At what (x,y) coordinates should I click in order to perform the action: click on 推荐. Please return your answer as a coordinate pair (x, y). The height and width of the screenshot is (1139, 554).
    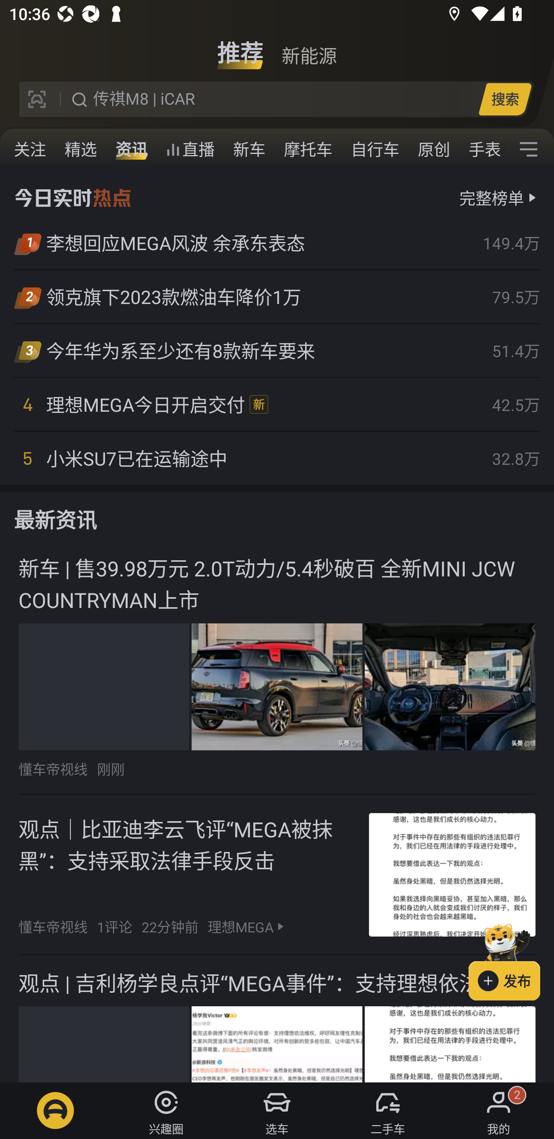
    Looking at the image, I should click on (240, 48).